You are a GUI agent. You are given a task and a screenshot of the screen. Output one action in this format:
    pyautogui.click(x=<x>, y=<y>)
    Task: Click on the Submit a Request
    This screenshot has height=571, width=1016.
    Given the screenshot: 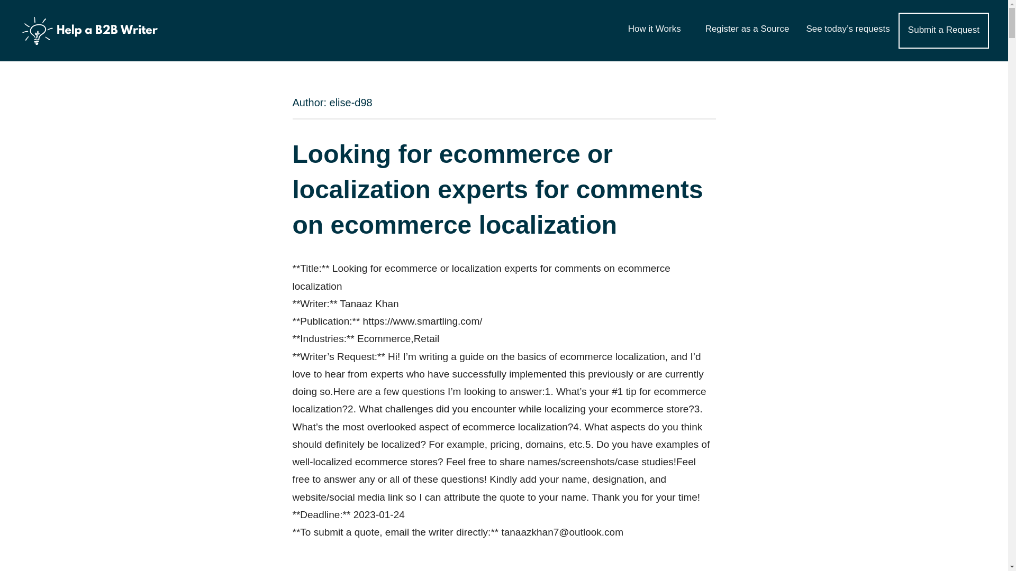 What is the action you would take?
    pyautogui.click(x=944, y=30)
    